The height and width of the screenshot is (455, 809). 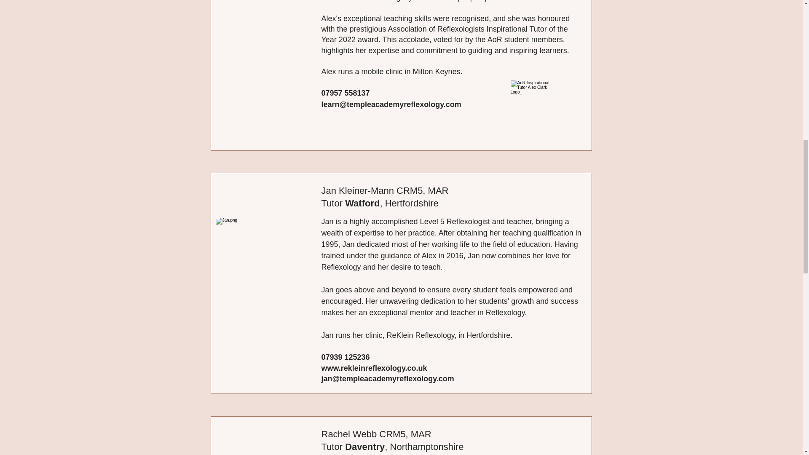 What do you see at coordinates (365, 447) in the screenshot?
I see `Daventry` at bounding box center [365, 447].